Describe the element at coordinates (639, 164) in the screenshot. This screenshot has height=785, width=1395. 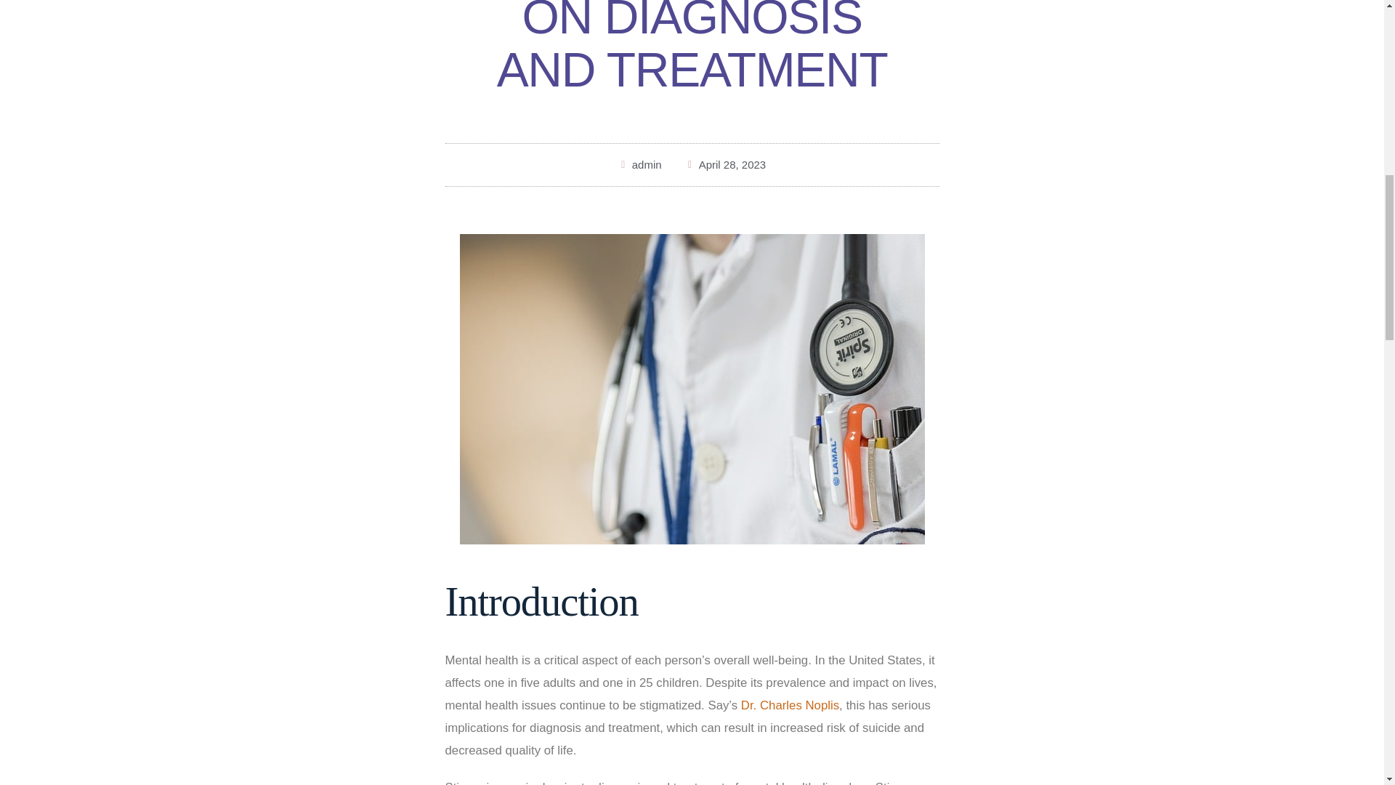
I see `admin` at that location.